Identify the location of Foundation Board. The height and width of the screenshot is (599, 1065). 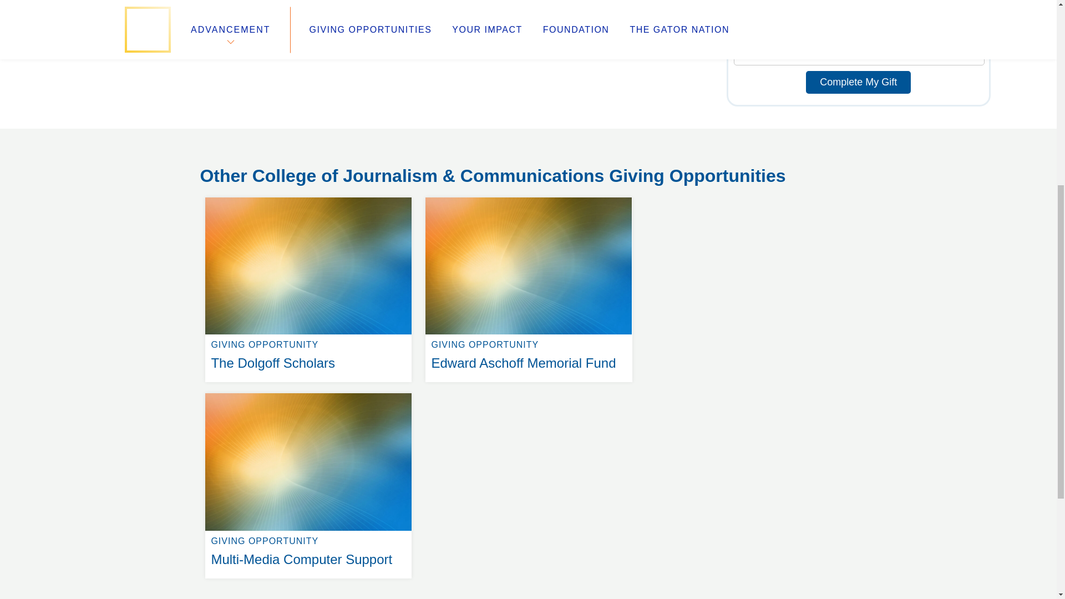
(410, 150).